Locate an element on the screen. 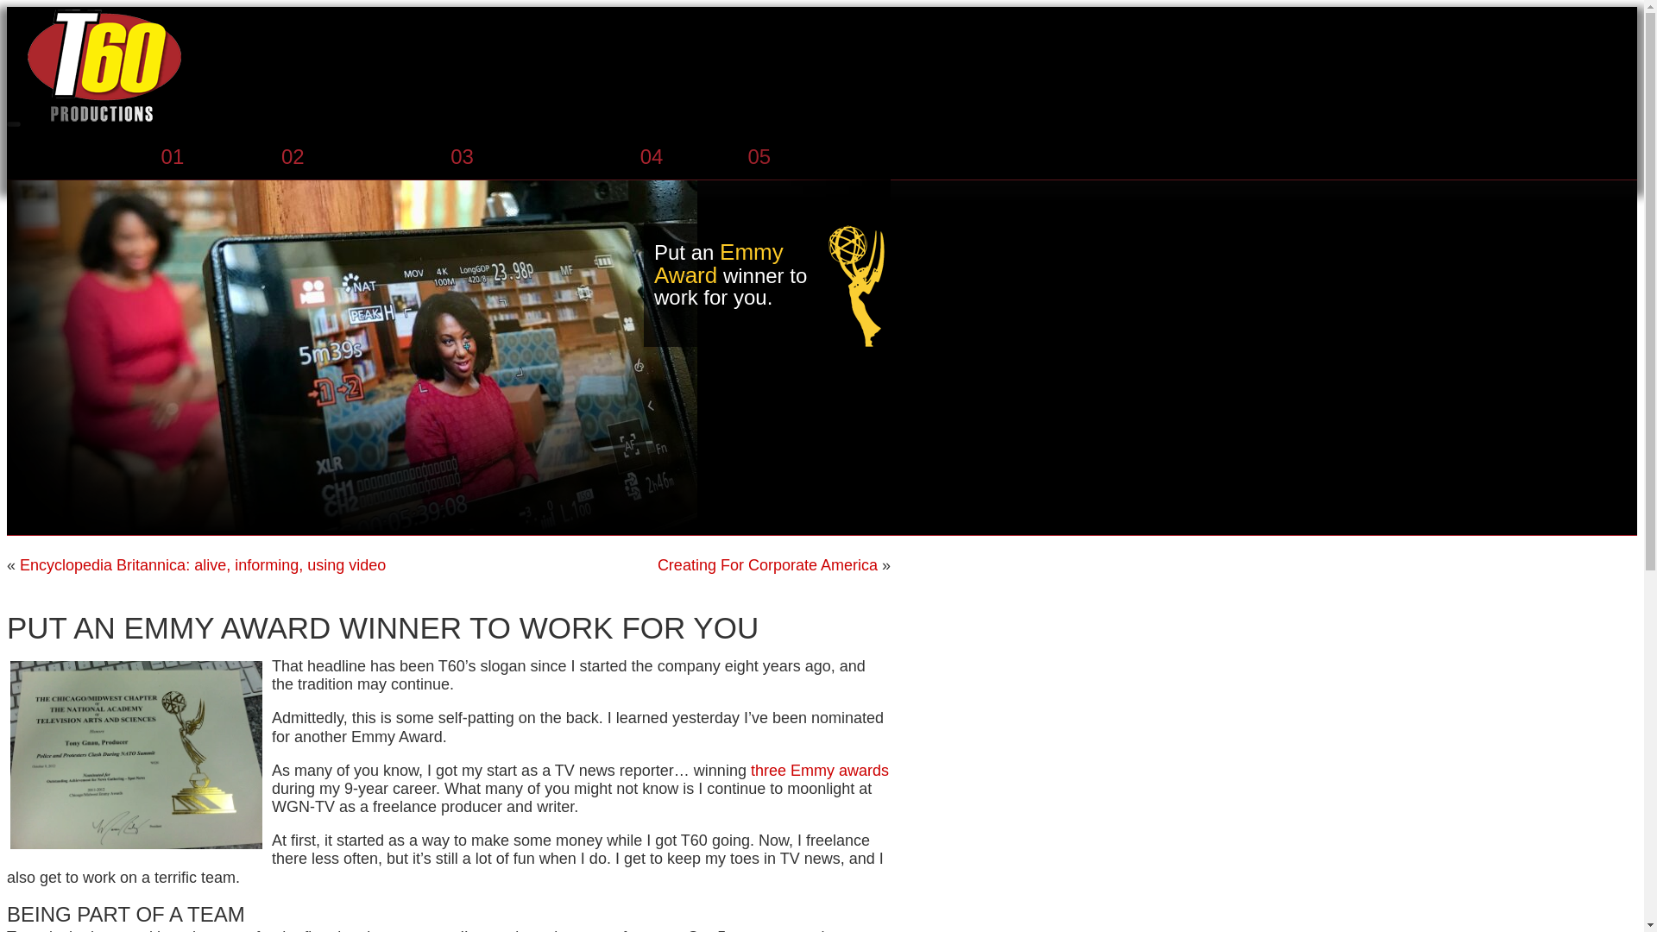 The width and height of the screenshot is (1657, 932). Encyclopedia Britannica: alive, informing, using video is located at coordinates (203, 564).